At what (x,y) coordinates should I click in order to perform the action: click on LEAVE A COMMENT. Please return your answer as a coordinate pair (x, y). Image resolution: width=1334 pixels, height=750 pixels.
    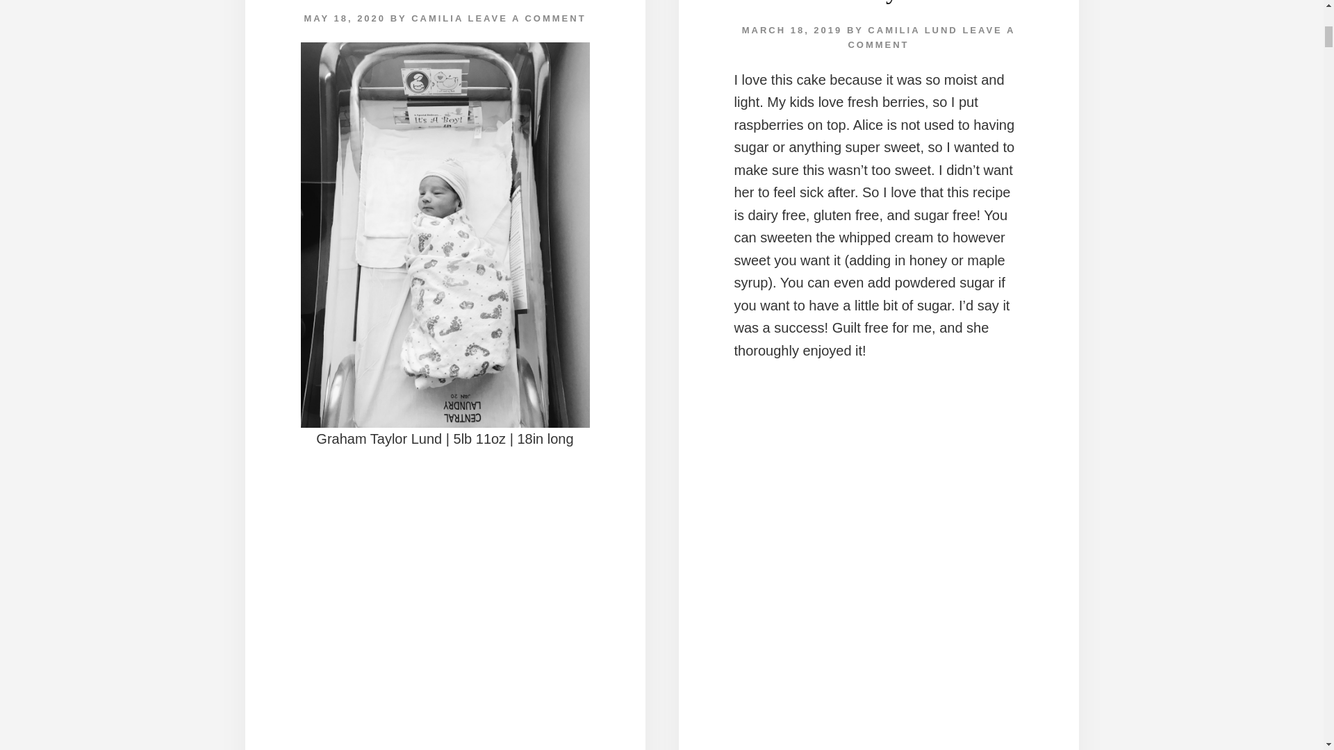
    Looking at the image, I should click on (527, 18).